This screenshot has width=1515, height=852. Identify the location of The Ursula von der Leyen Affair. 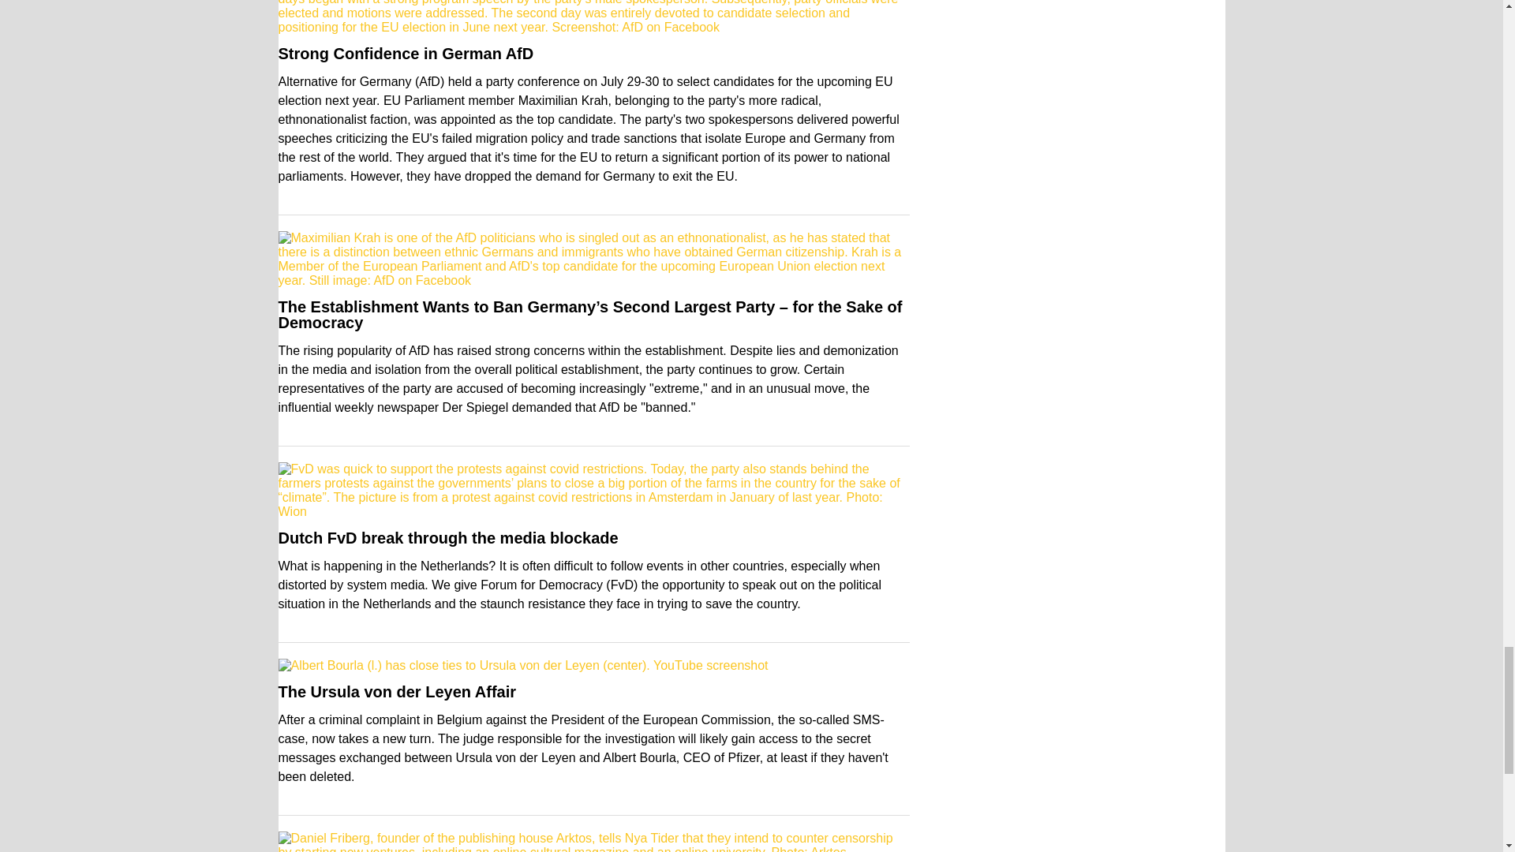
(396, 691).